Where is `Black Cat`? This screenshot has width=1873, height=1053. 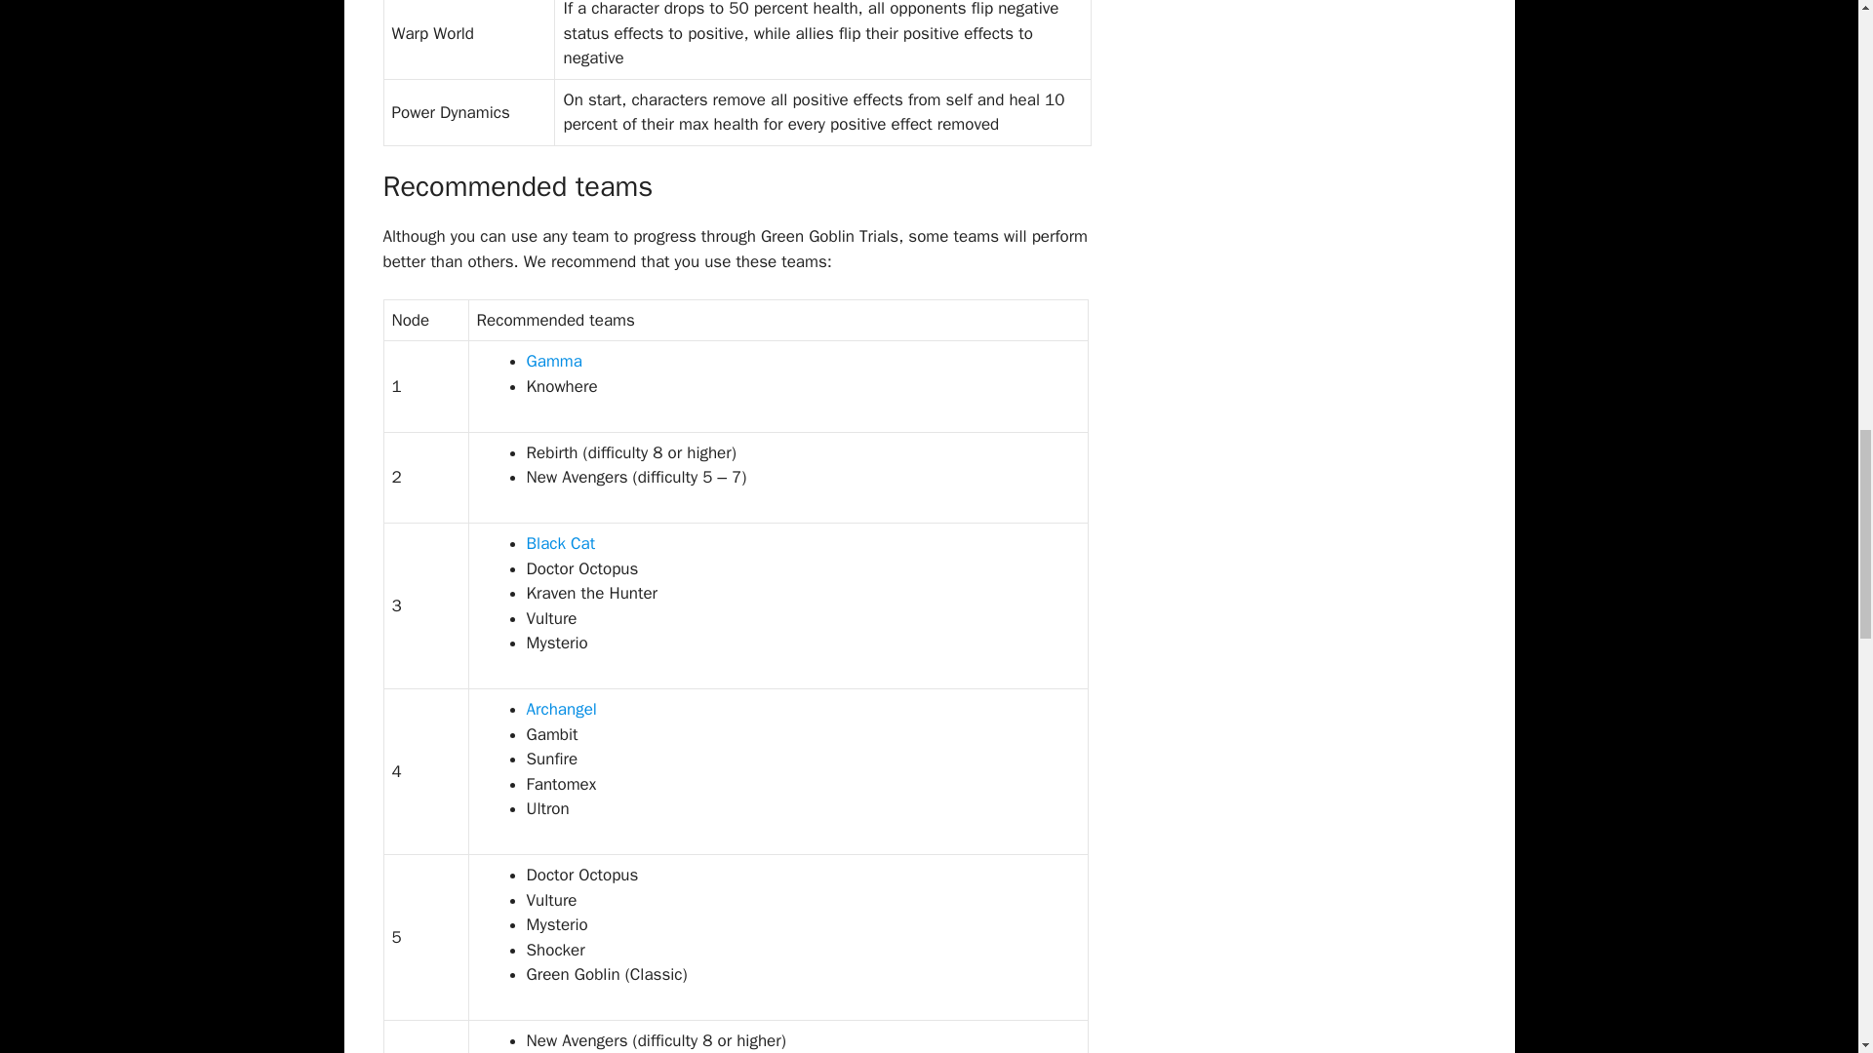
Black Cat is located at coordinates (560, 543).